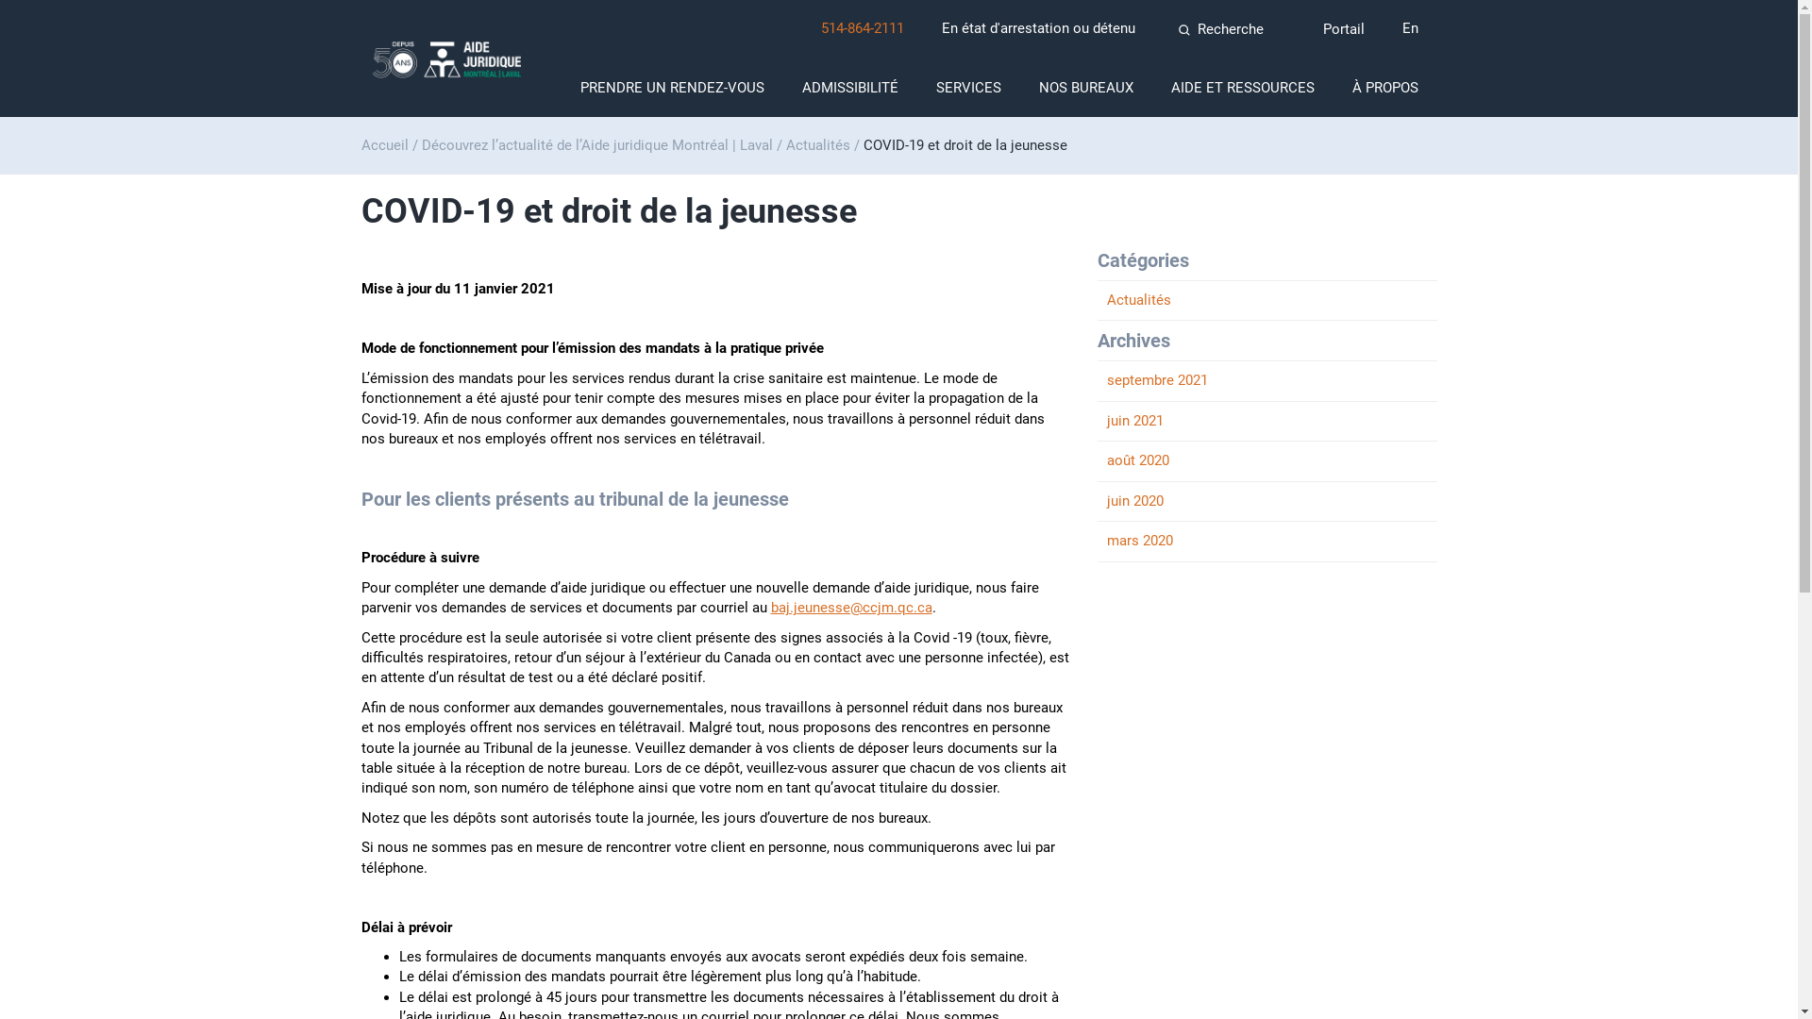  I want to click on NOS BUREAUX, so click(1085, 89).